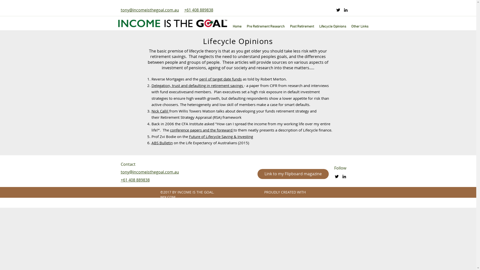 The height and width of the screenshot is (270, 480). What do you see at coordinates (220, 79) in the screenshot?
I see `peril of target date funds` at bounding box center [220, 79].